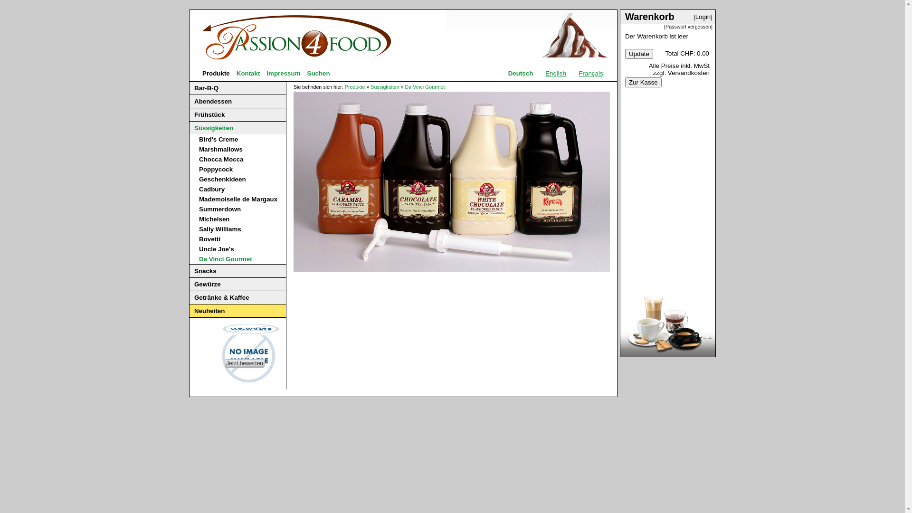  Describe the element at coordinates (522, 161) in the screenshot. I see `Keine Produkte vorhanden` at that location.